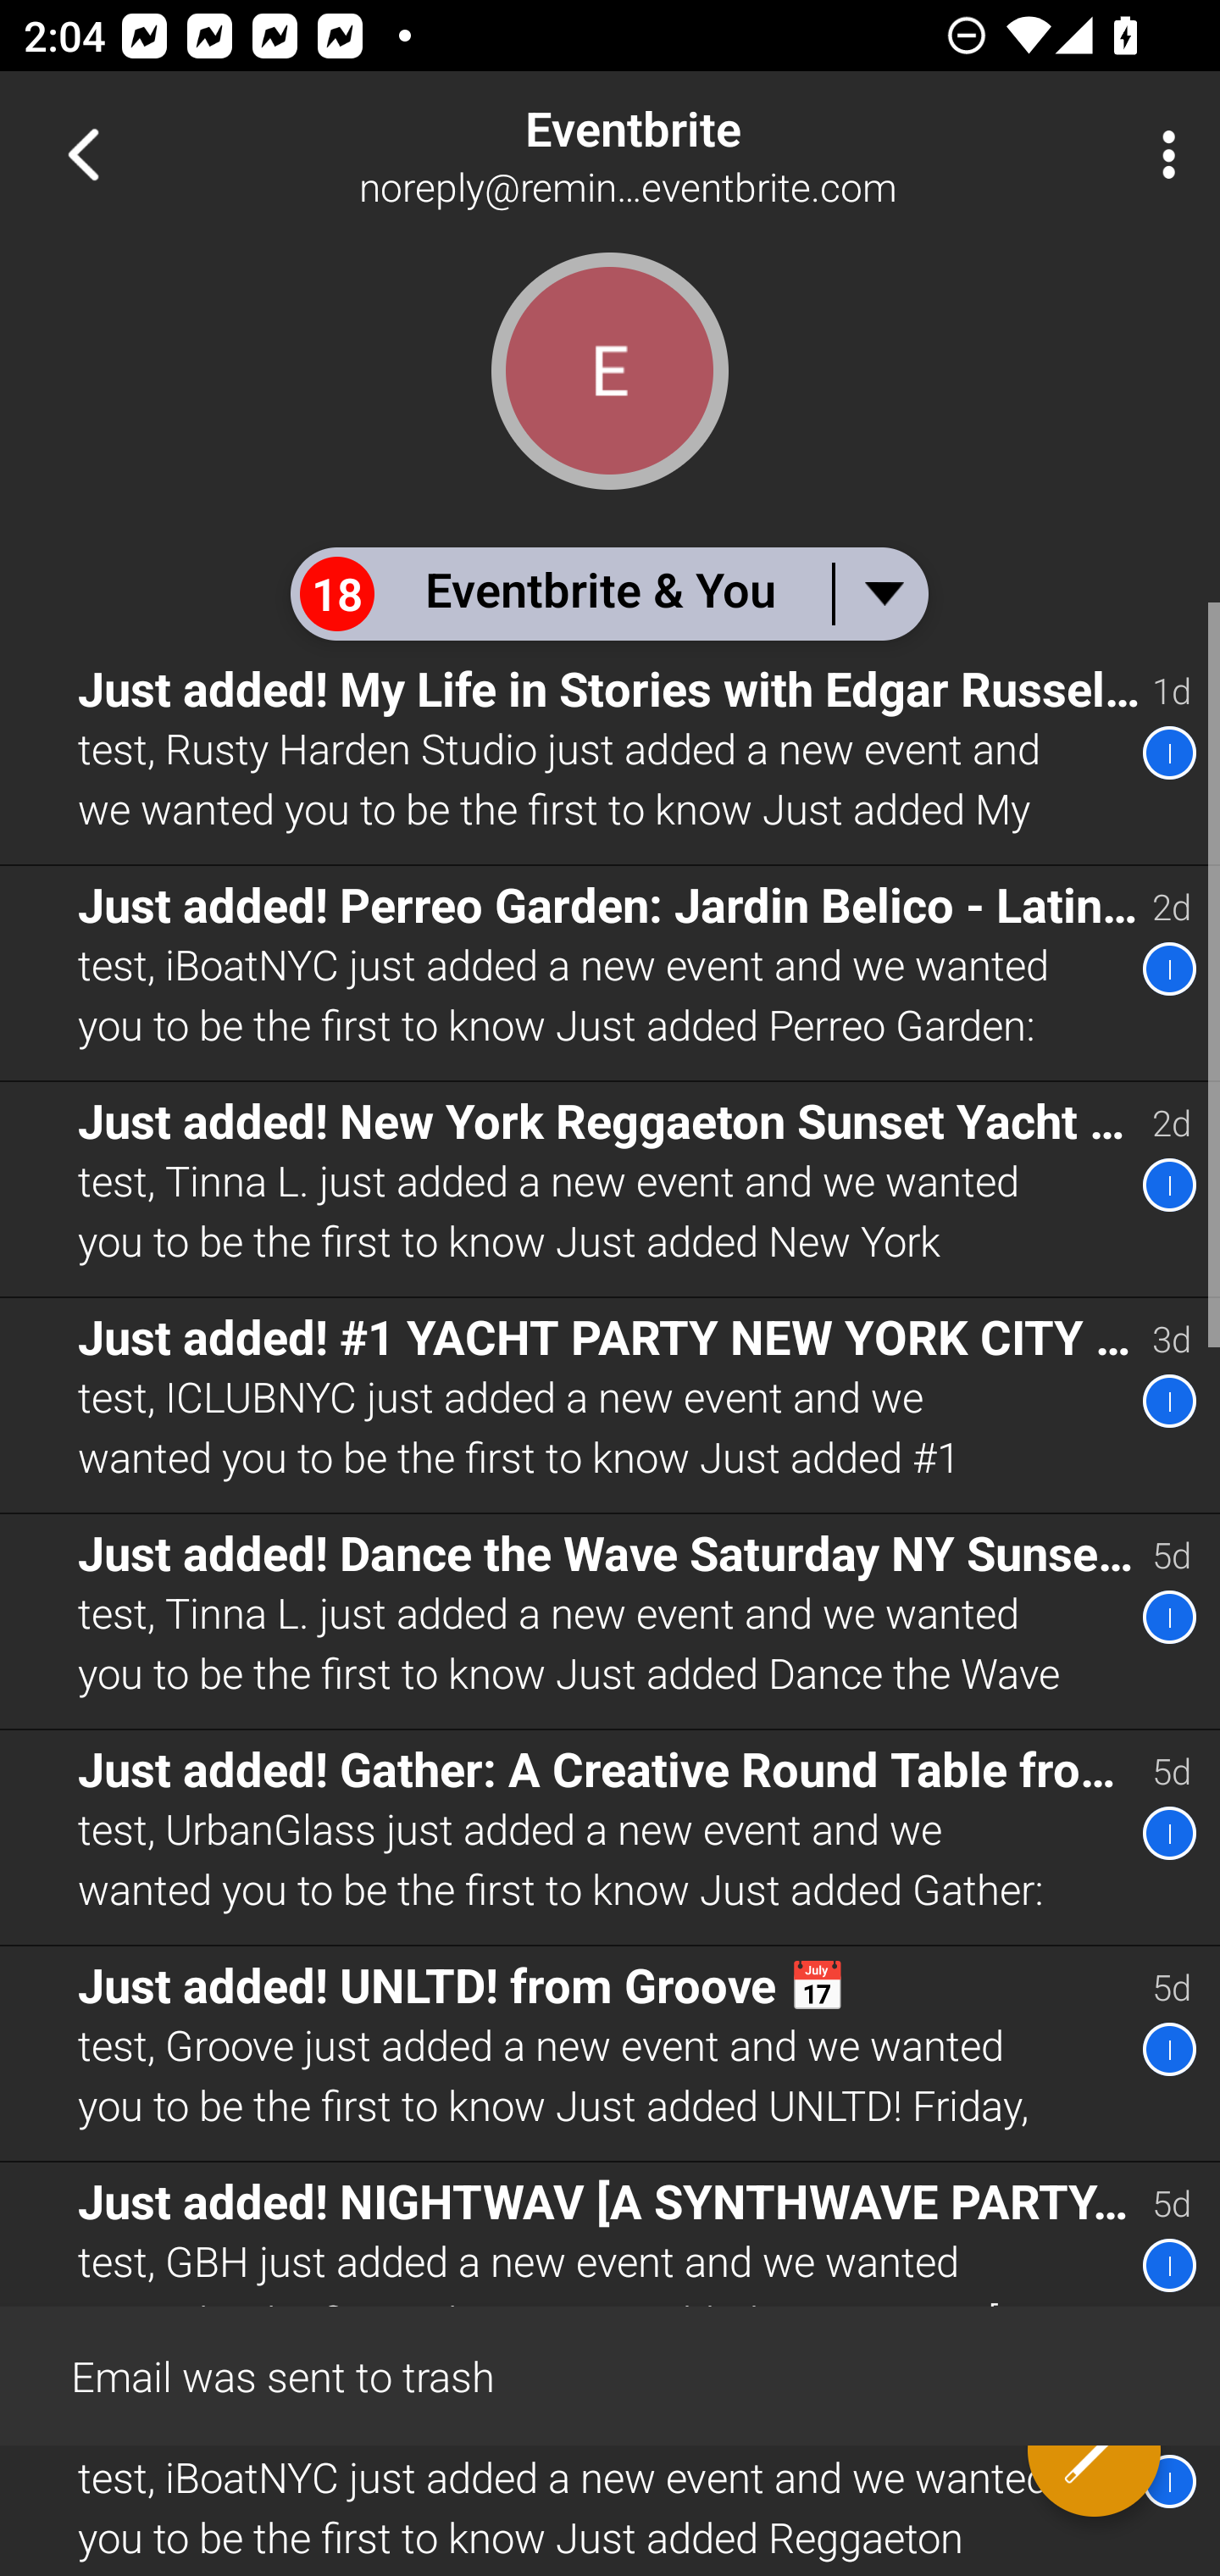 The height and width of the screenshot is (2576, 1220). What do you see at coordinates (1161, 154) in the screenshot?
I see `More Options` at bounding box center [1161, 154].